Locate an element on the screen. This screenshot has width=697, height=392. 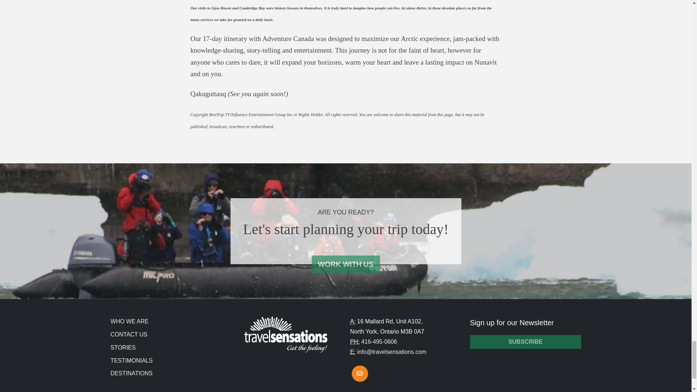
TESTIMONIALS is located at coordinates (131, 360).